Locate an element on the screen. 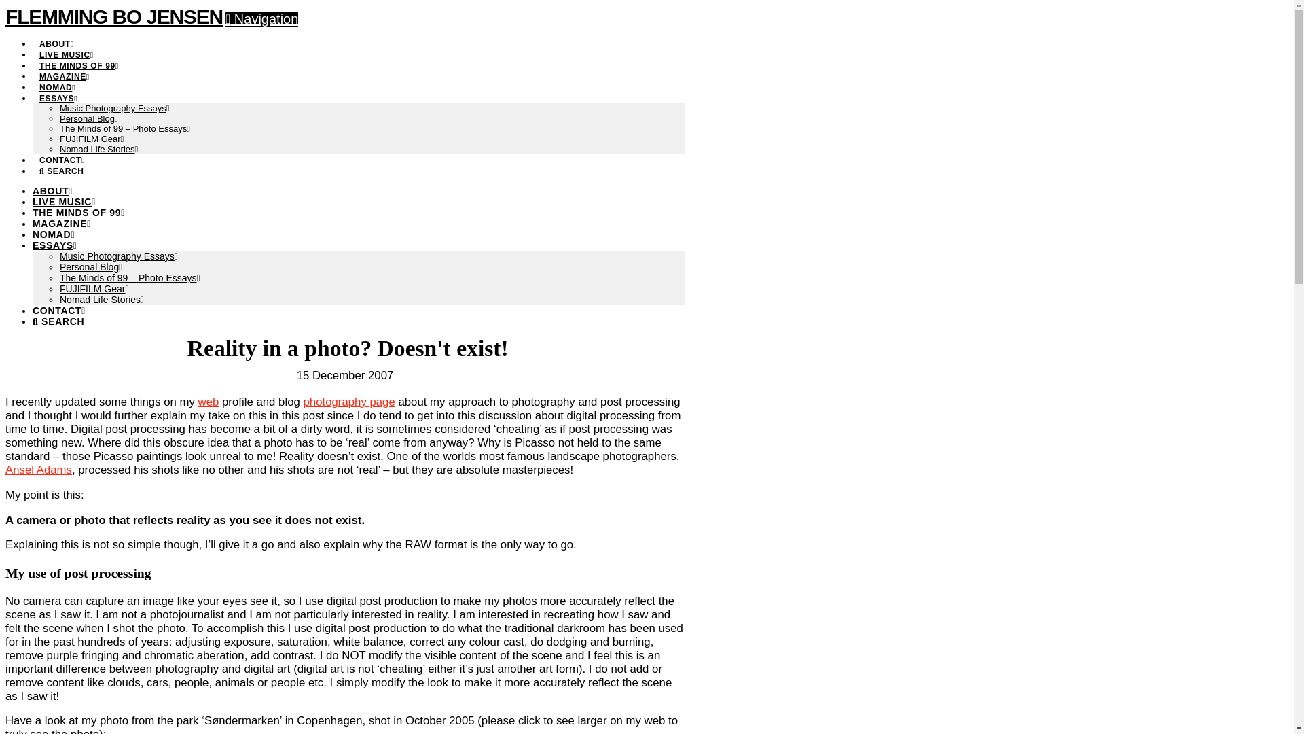 Image resolution: width=1304 pixels, height=734 pixels. CONTACT is located at coordinates (59, 311).